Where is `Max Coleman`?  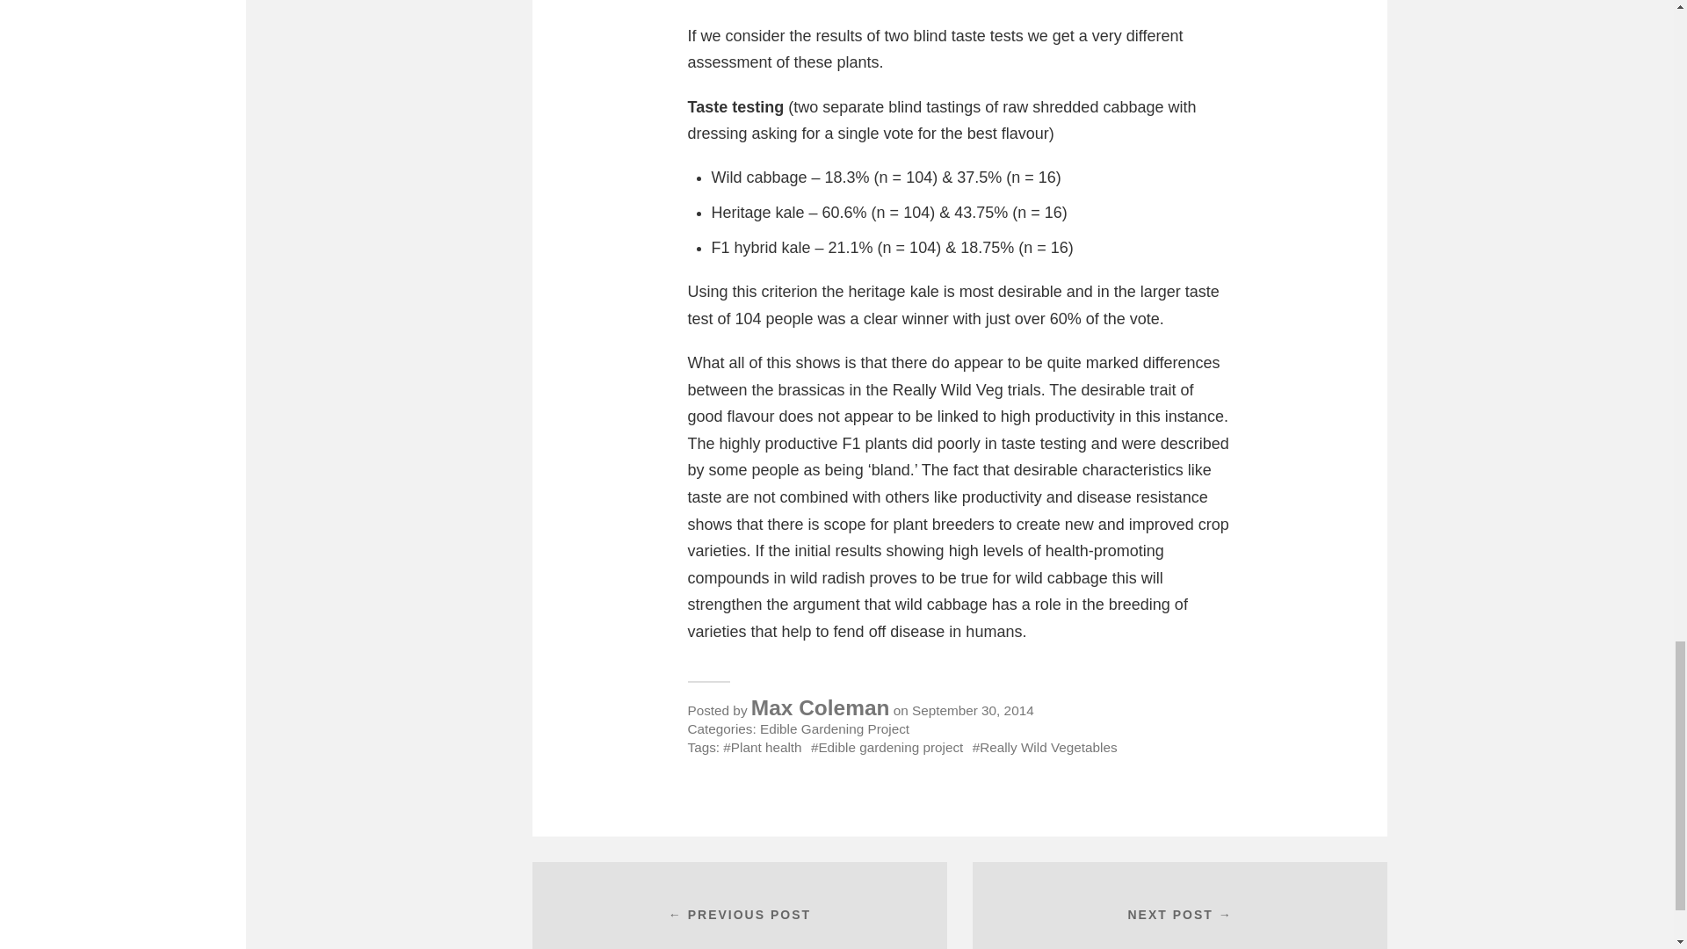 Max Coleman is located at coordinates (821, 706).